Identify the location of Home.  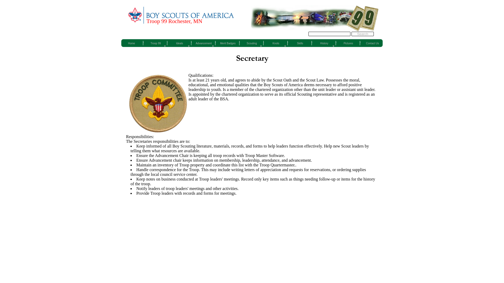
(131, 43).